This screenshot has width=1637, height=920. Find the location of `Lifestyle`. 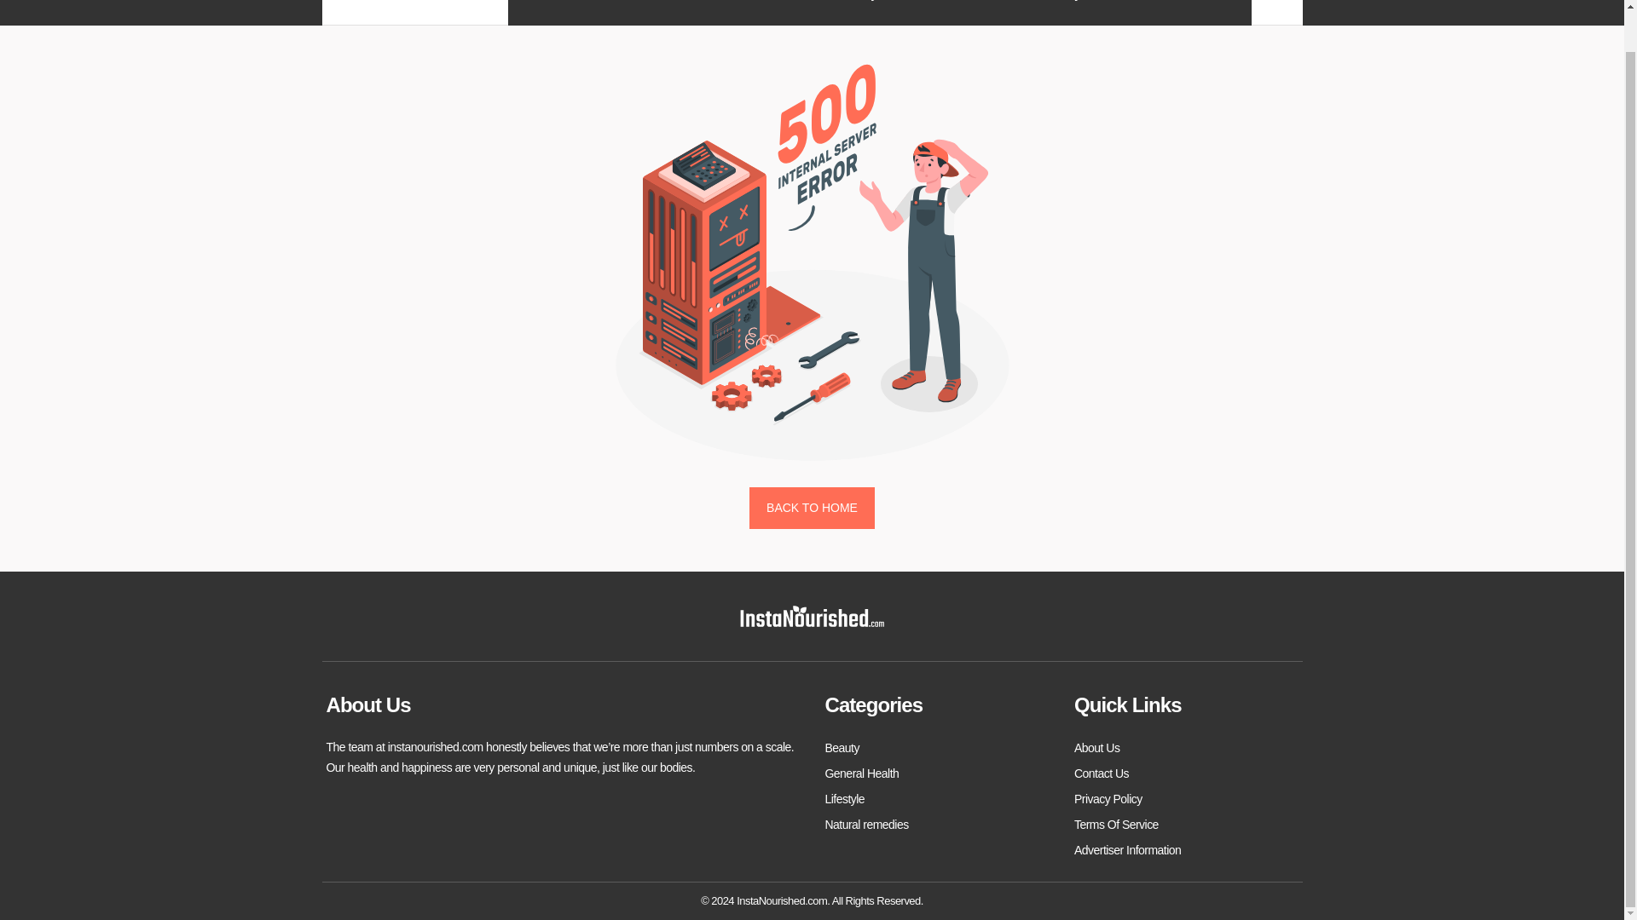

Lifestyle is located at coordinates (845, 799).